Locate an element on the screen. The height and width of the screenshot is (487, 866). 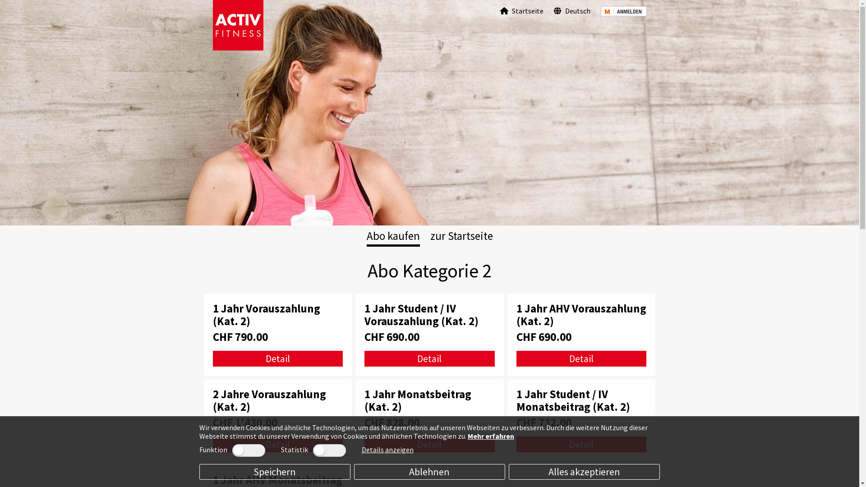
ANMELDEN is located at coordinates (624, 11).